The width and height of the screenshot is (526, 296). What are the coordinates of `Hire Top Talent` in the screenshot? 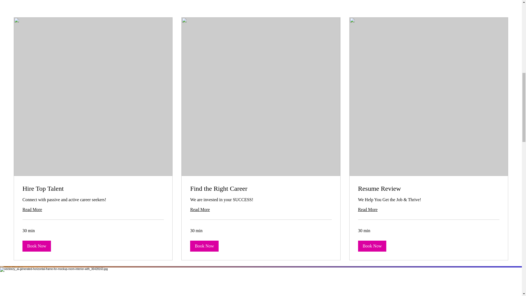 It's located at (93, 189).